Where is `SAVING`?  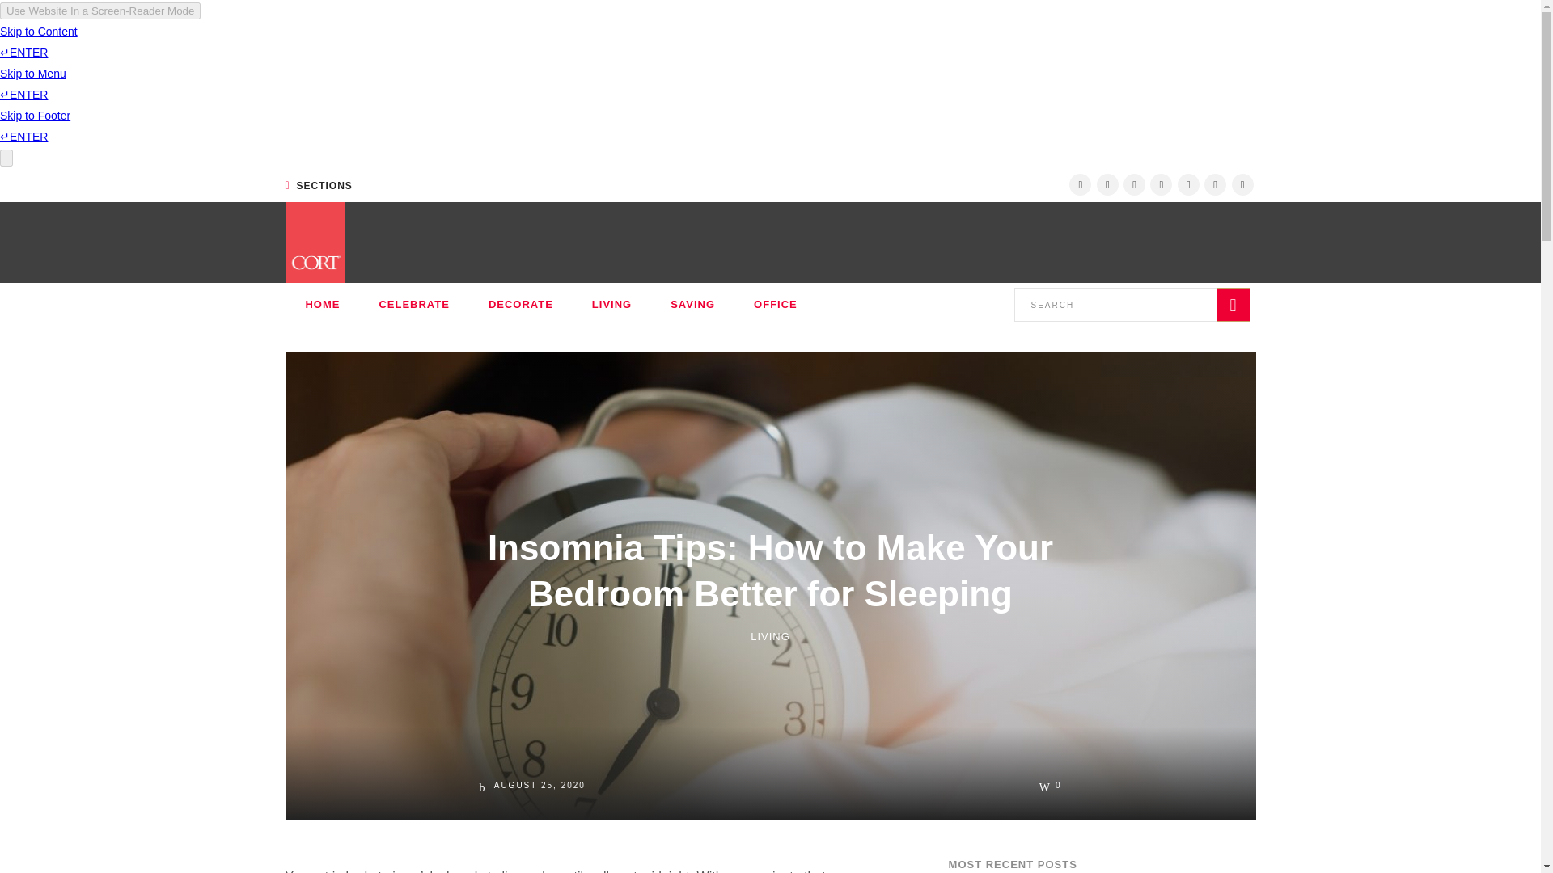
SAVING is located at coordinates (692, 304).